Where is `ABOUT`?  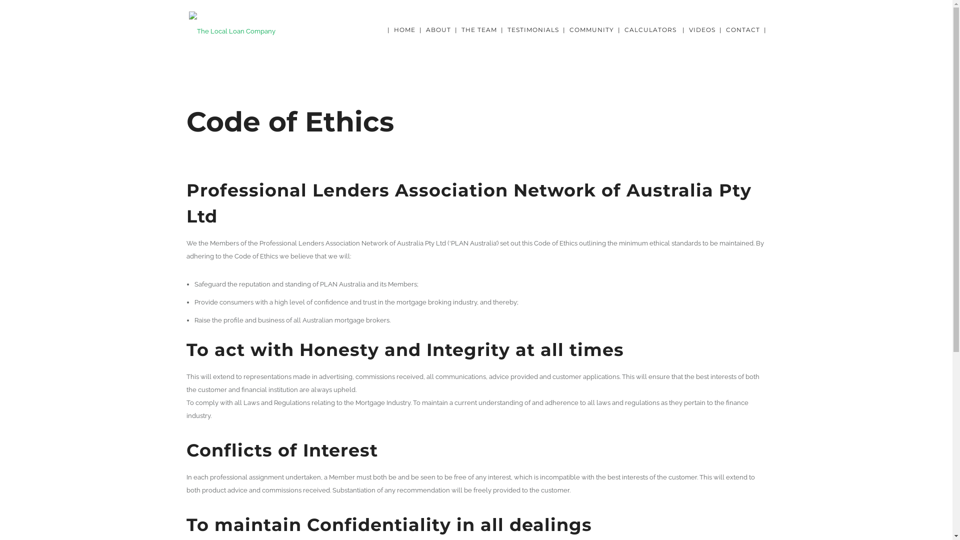 ABOUT is located at coordinates (438, 30).